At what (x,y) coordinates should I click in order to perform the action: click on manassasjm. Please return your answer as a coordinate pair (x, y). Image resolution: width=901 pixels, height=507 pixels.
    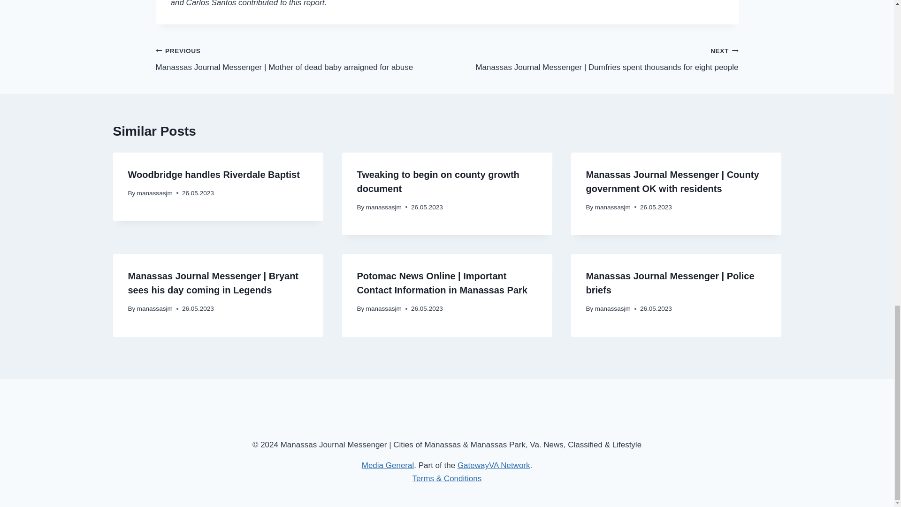
    Looking at the image, I should click on (384, 207).